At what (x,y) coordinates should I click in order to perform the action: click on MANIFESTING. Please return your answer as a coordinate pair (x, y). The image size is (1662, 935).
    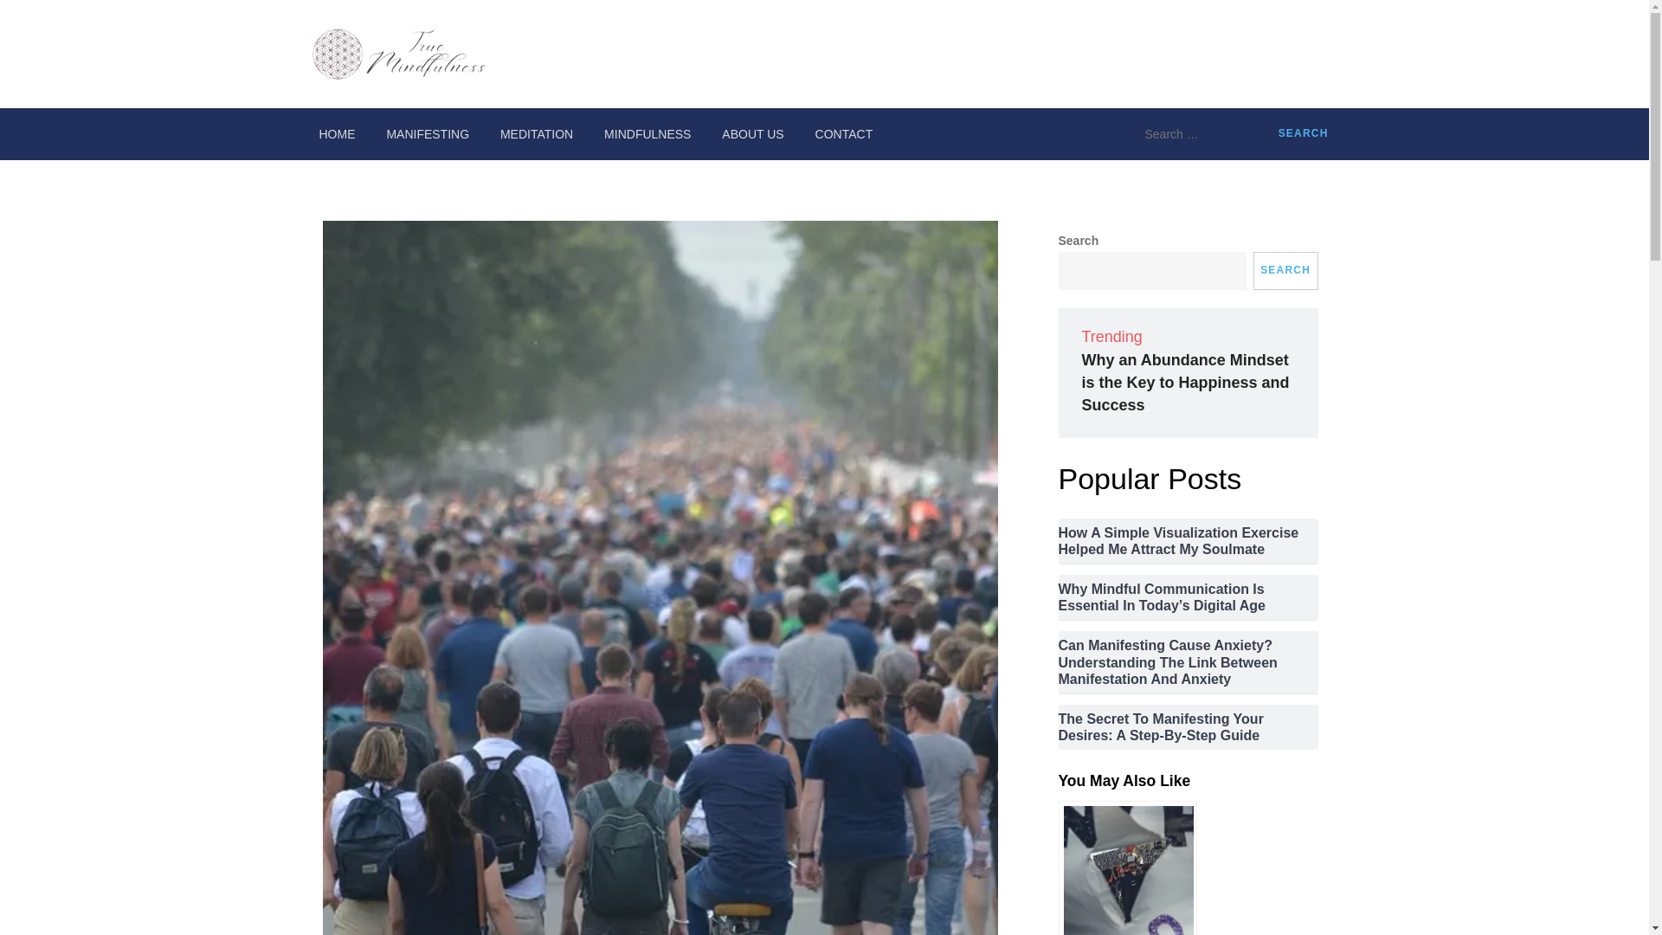
    Looking at the image, I should click on (428, 133).